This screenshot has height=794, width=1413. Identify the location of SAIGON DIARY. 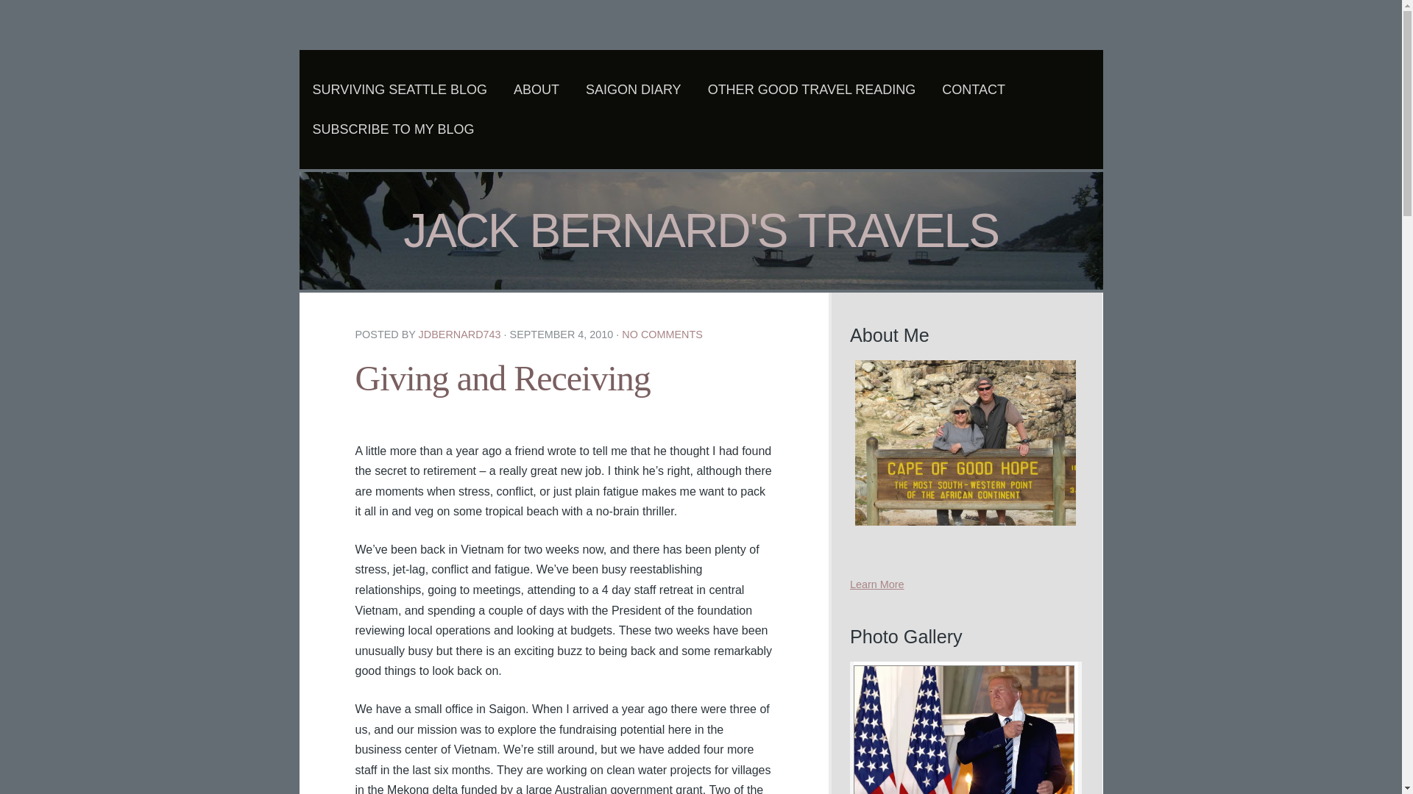
(633, 90).